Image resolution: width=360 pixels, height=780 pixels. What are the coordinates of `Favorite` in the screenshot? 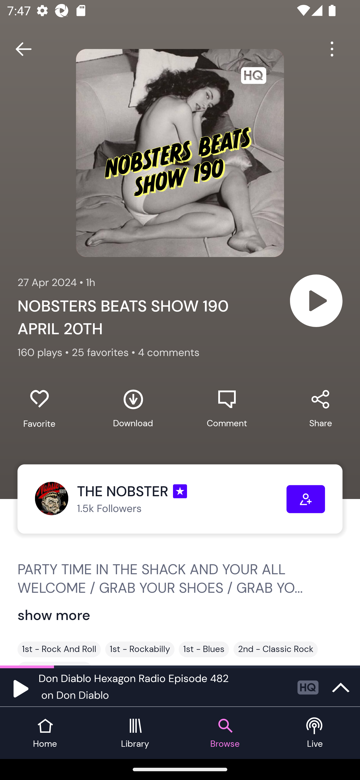 It's located at (39, 409).